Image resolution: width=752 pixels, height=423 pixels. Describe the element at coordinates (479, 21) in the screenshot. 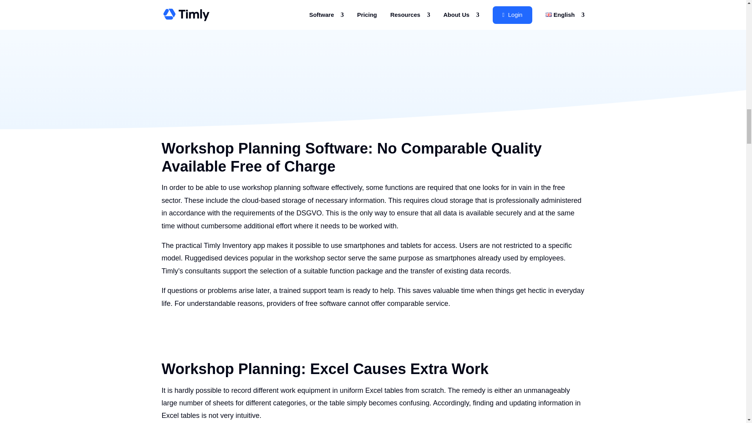

I see `Isar Aerospace Logo` at that location.